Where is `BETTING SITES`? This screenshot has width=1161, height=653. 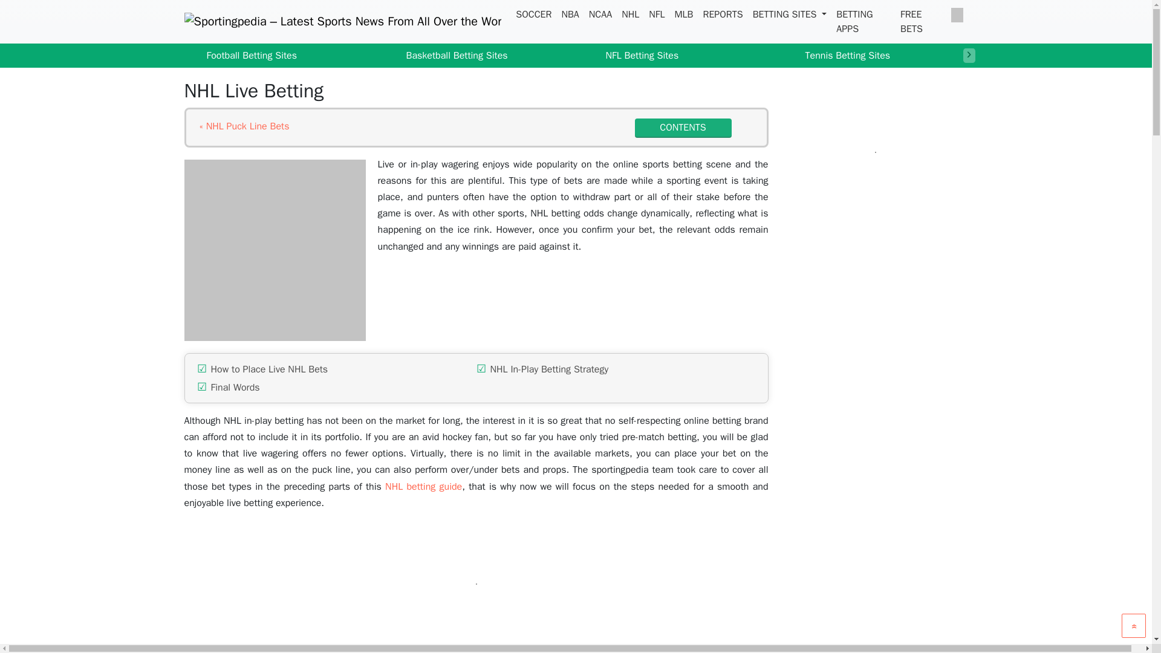 BETTING SITES is located at coordinates (790, 15).